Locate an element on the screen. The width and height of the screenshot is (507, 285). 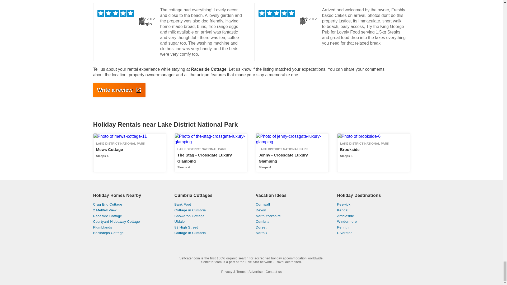
Self-catering Cottage in Cumbria is located at coordinates (211, 210).